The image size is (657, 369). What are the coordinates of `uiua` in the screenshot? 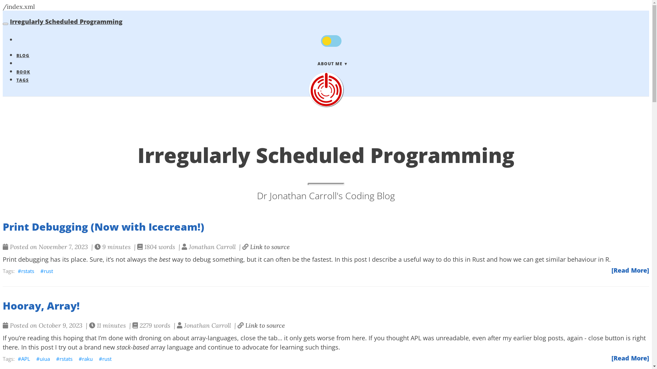 It's located at (43, 359).